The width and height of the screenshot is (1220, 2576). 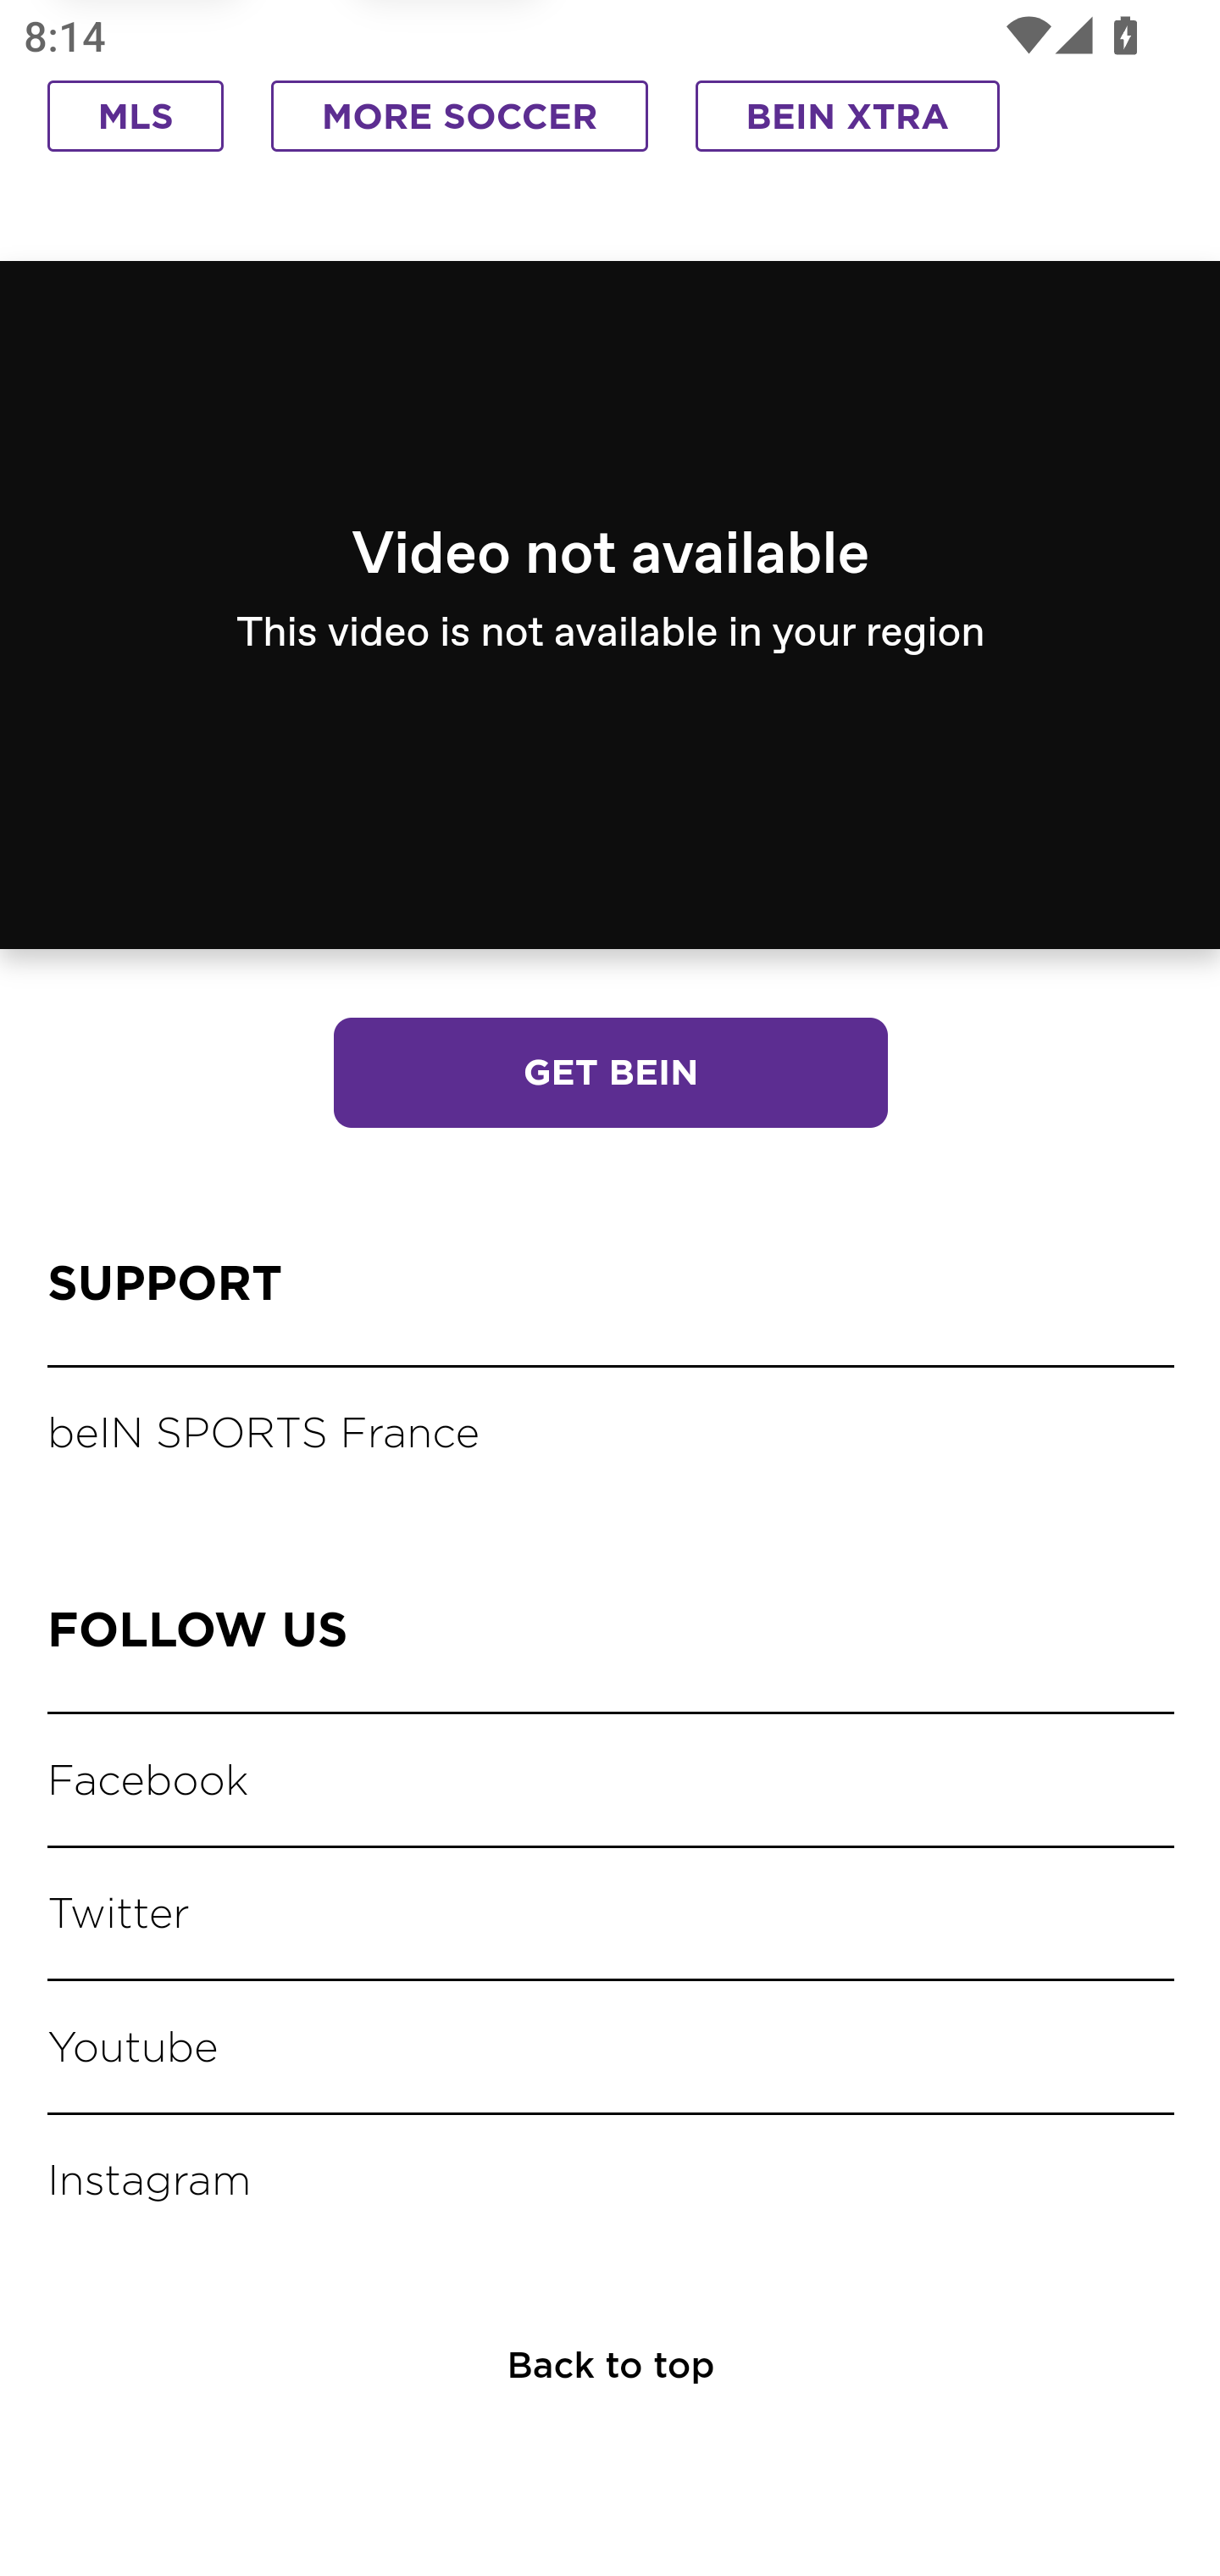 I want to click on United States, so click(x=708, y=591).